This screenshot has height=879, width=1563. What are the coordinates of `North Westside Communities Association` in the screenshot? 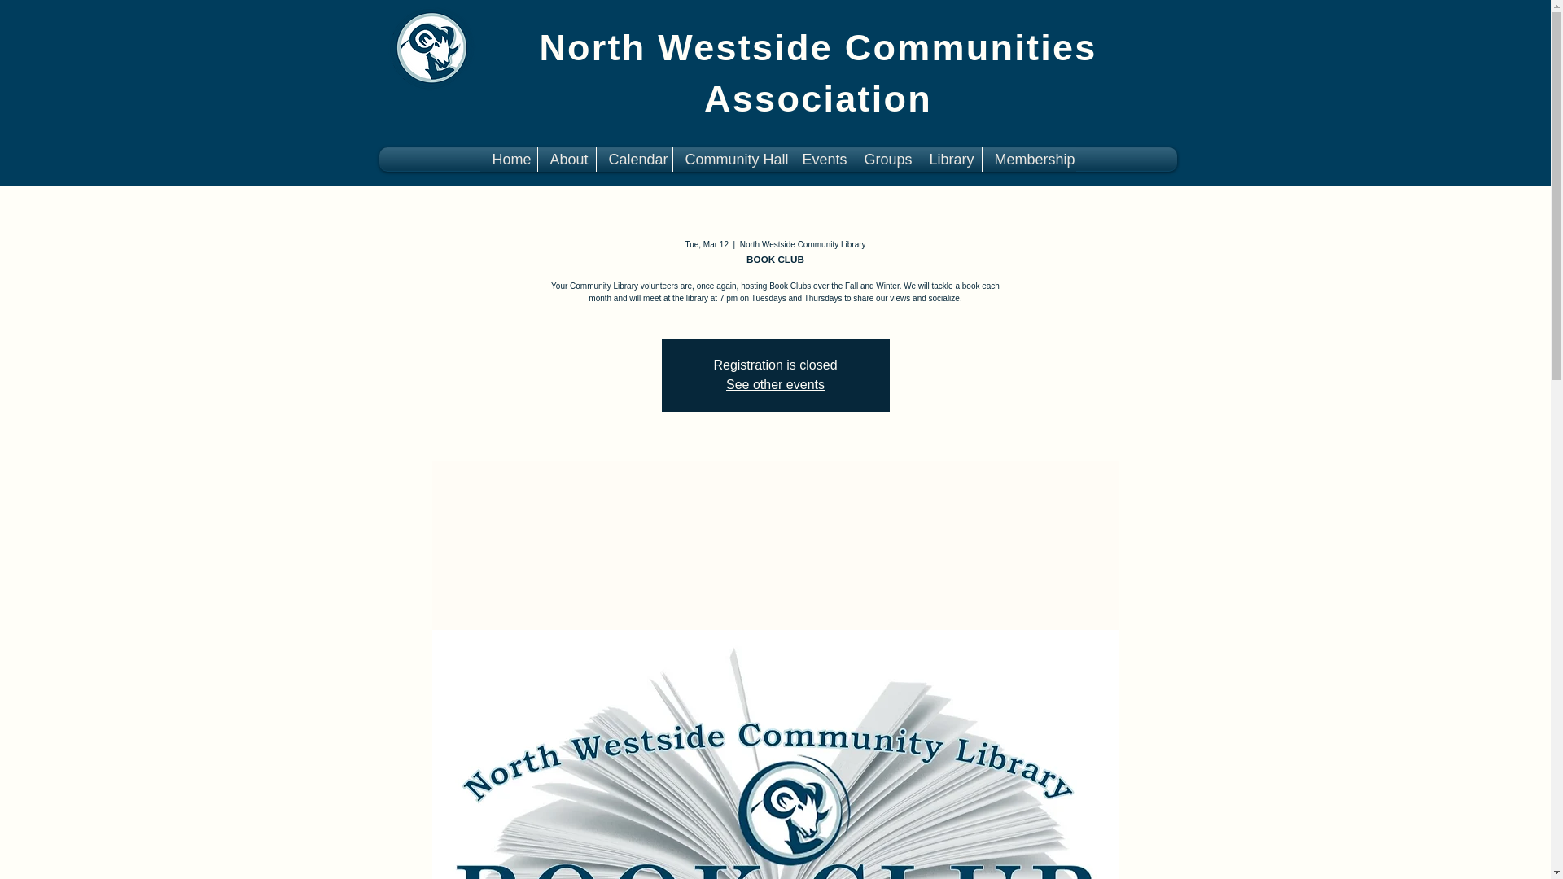 It's located at (817, 73).